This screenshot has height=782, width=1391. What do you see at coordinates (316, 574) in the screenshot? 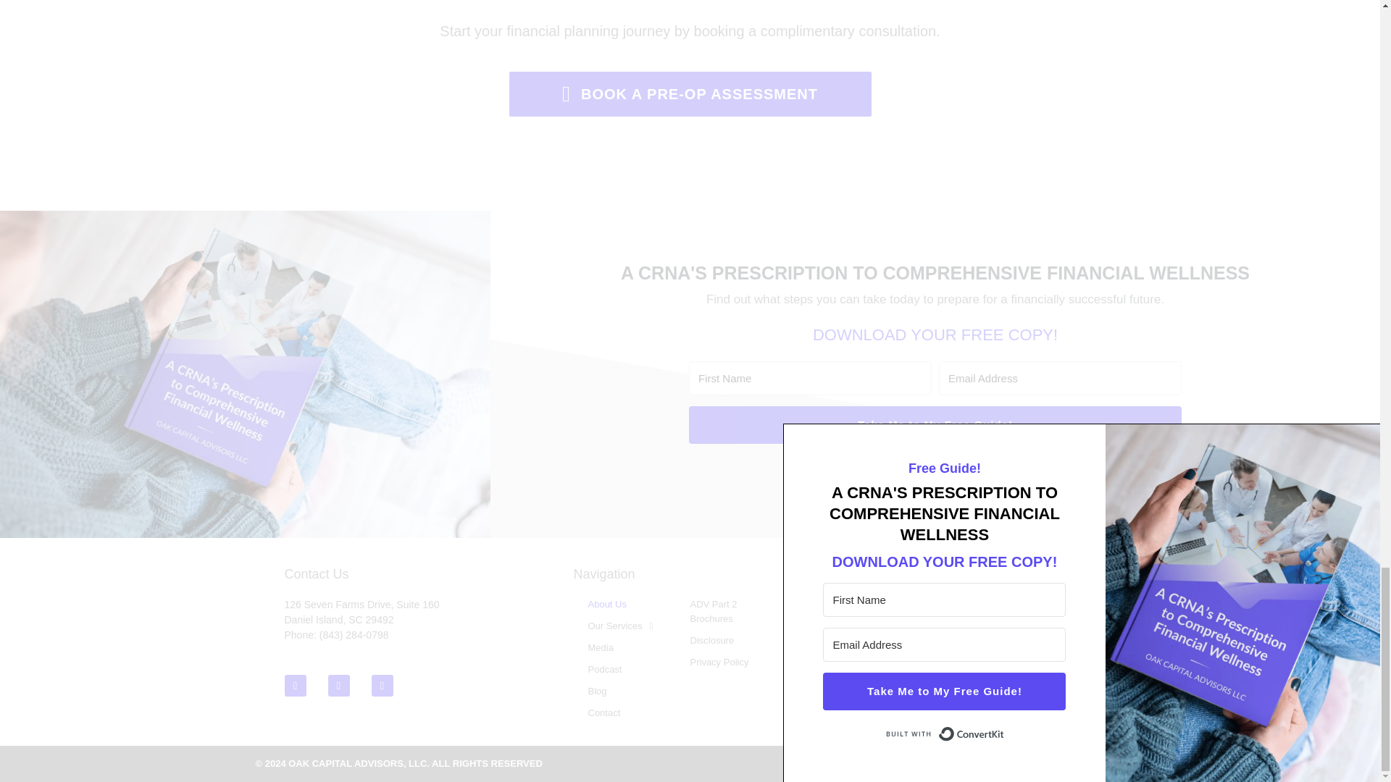
I see `Contact Us` at bounding box center [316, 574].